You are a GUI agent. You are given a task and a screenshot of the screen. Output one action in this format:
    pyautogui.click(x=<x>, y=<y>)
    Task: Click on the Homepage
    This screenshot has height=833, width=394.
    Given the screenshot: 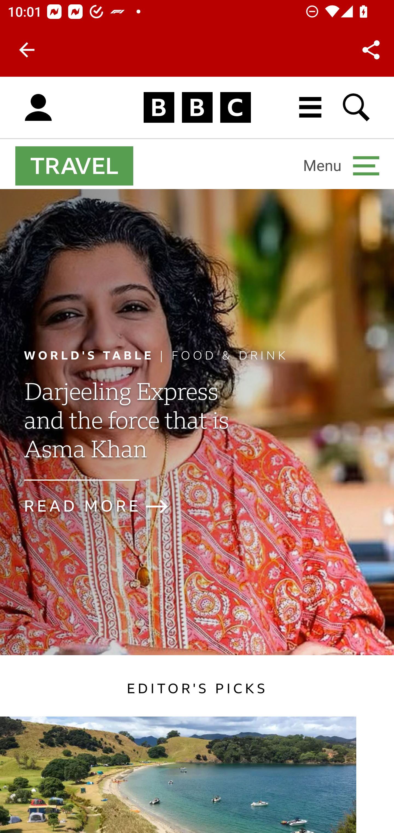 What is the action you would take?
    pyautogui.click(x=197, y=108)
    